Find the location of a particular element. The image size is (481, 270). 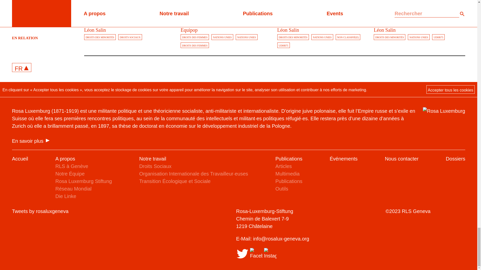

Articles is located at coordinates (201, 10).